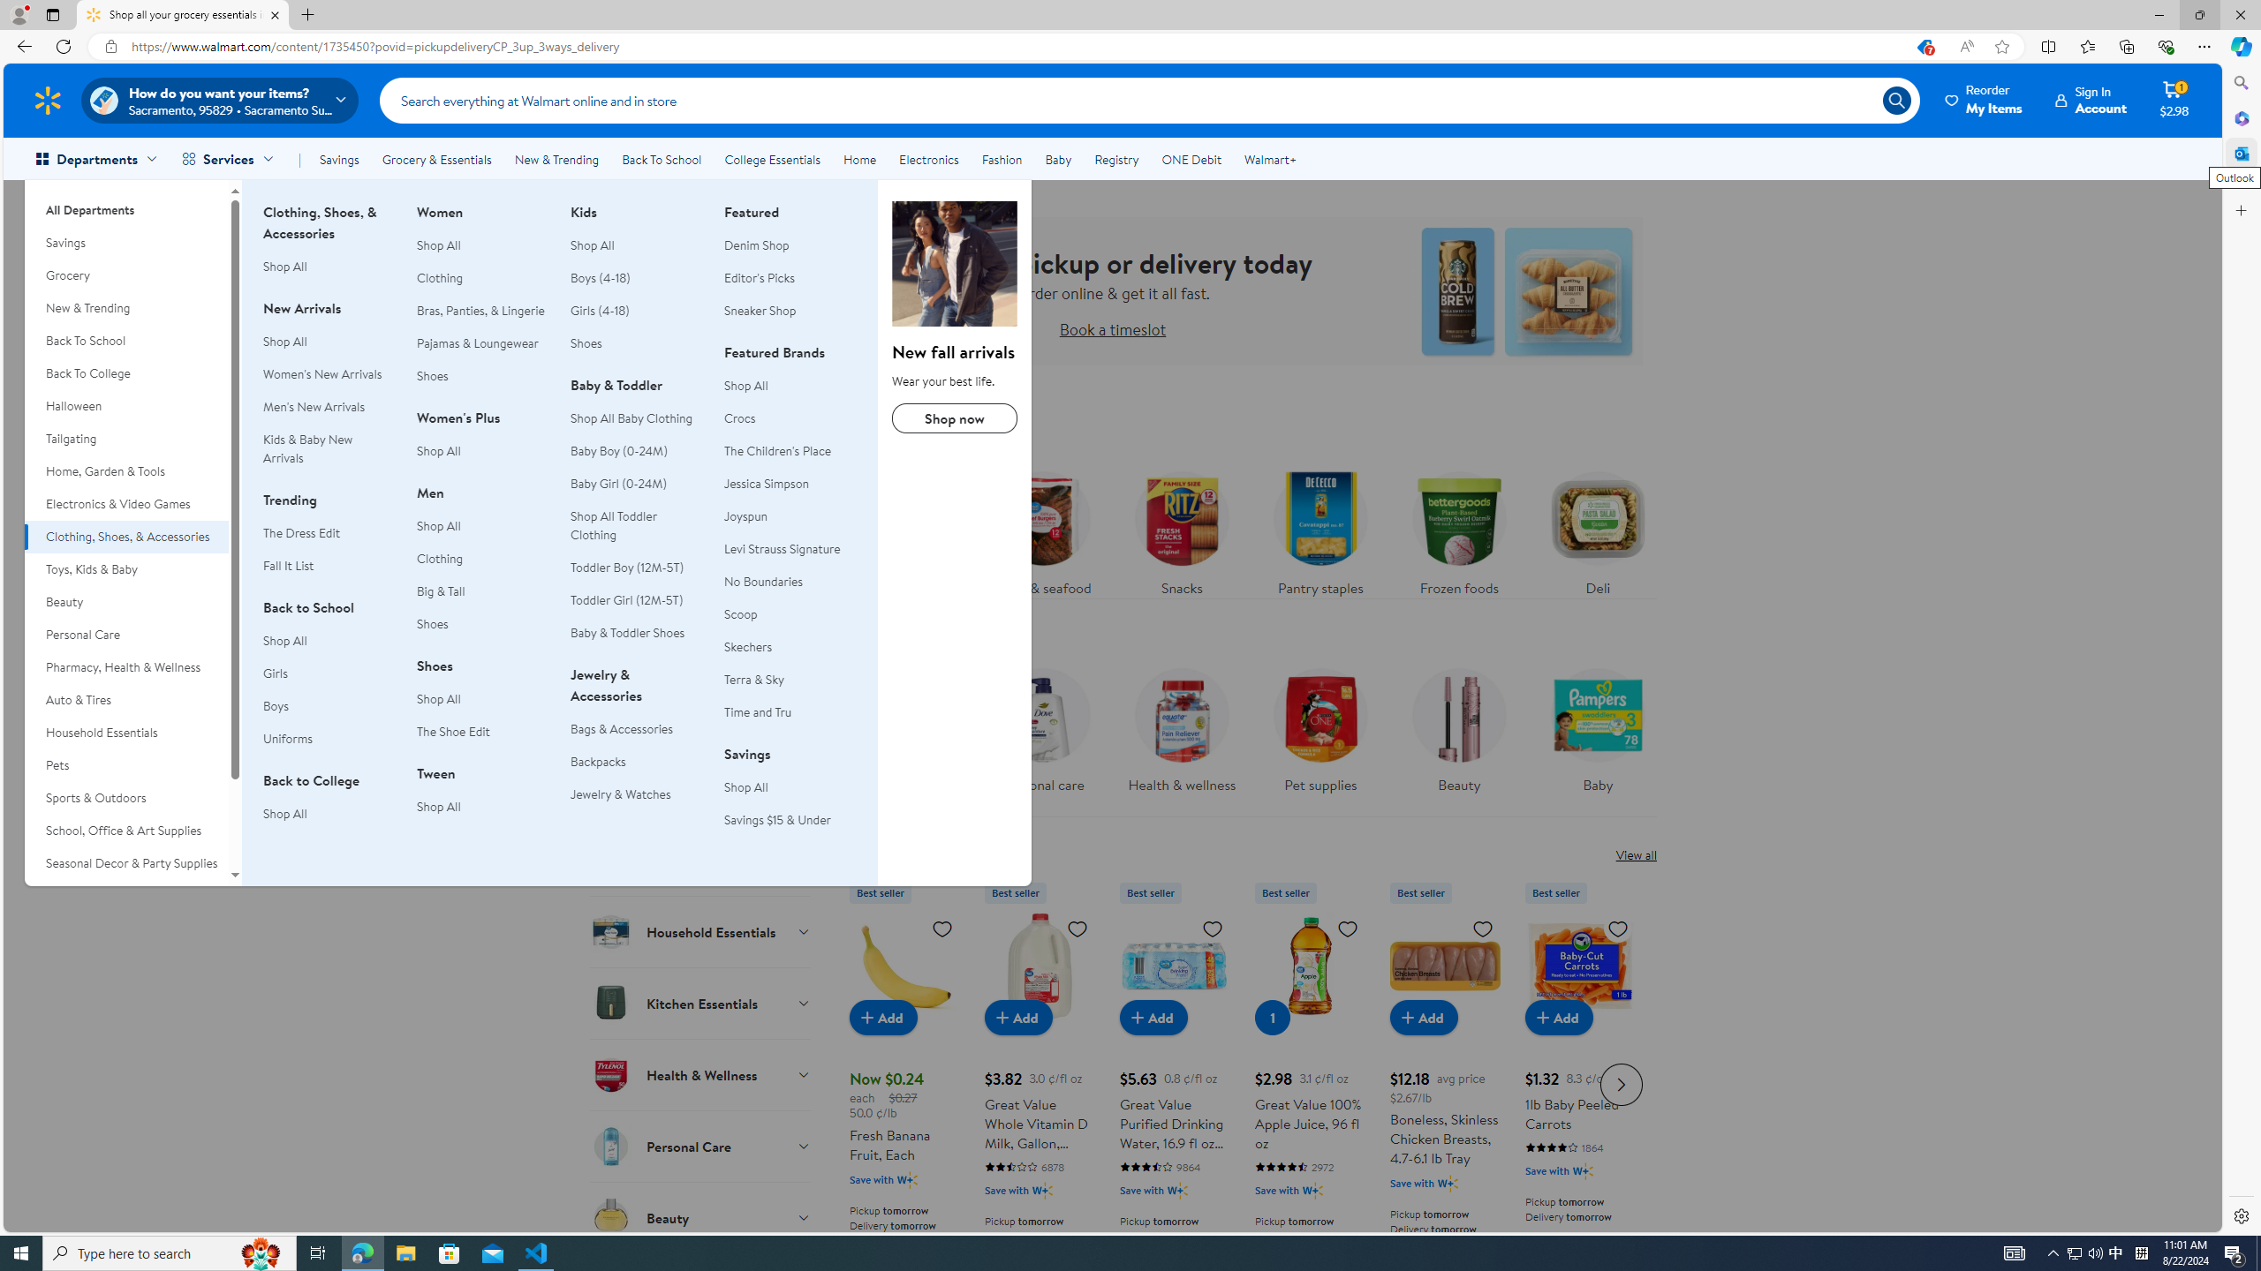  I want to click on Savings $15 & Under, so click(777, 819).